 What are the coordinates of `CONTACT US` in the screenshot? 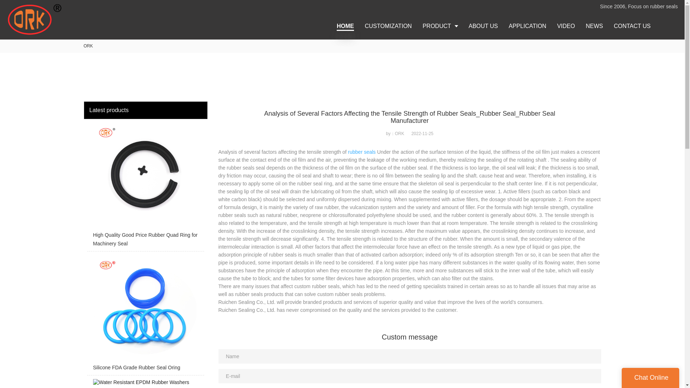 It's located at (632, 26).